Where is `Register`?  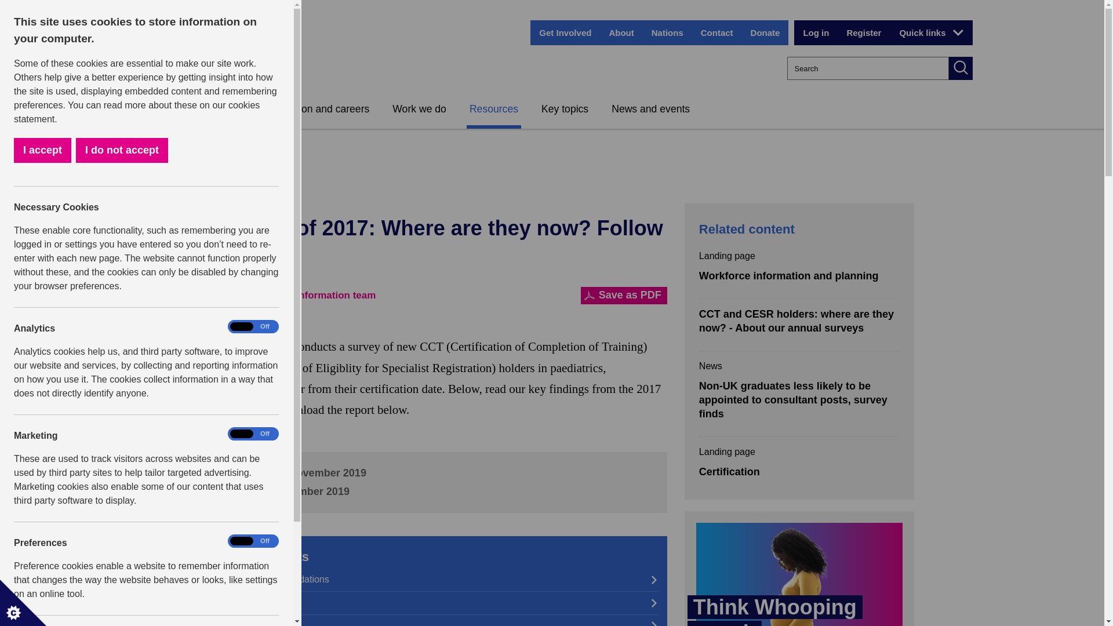
Register is located at coordinates (864, 32).